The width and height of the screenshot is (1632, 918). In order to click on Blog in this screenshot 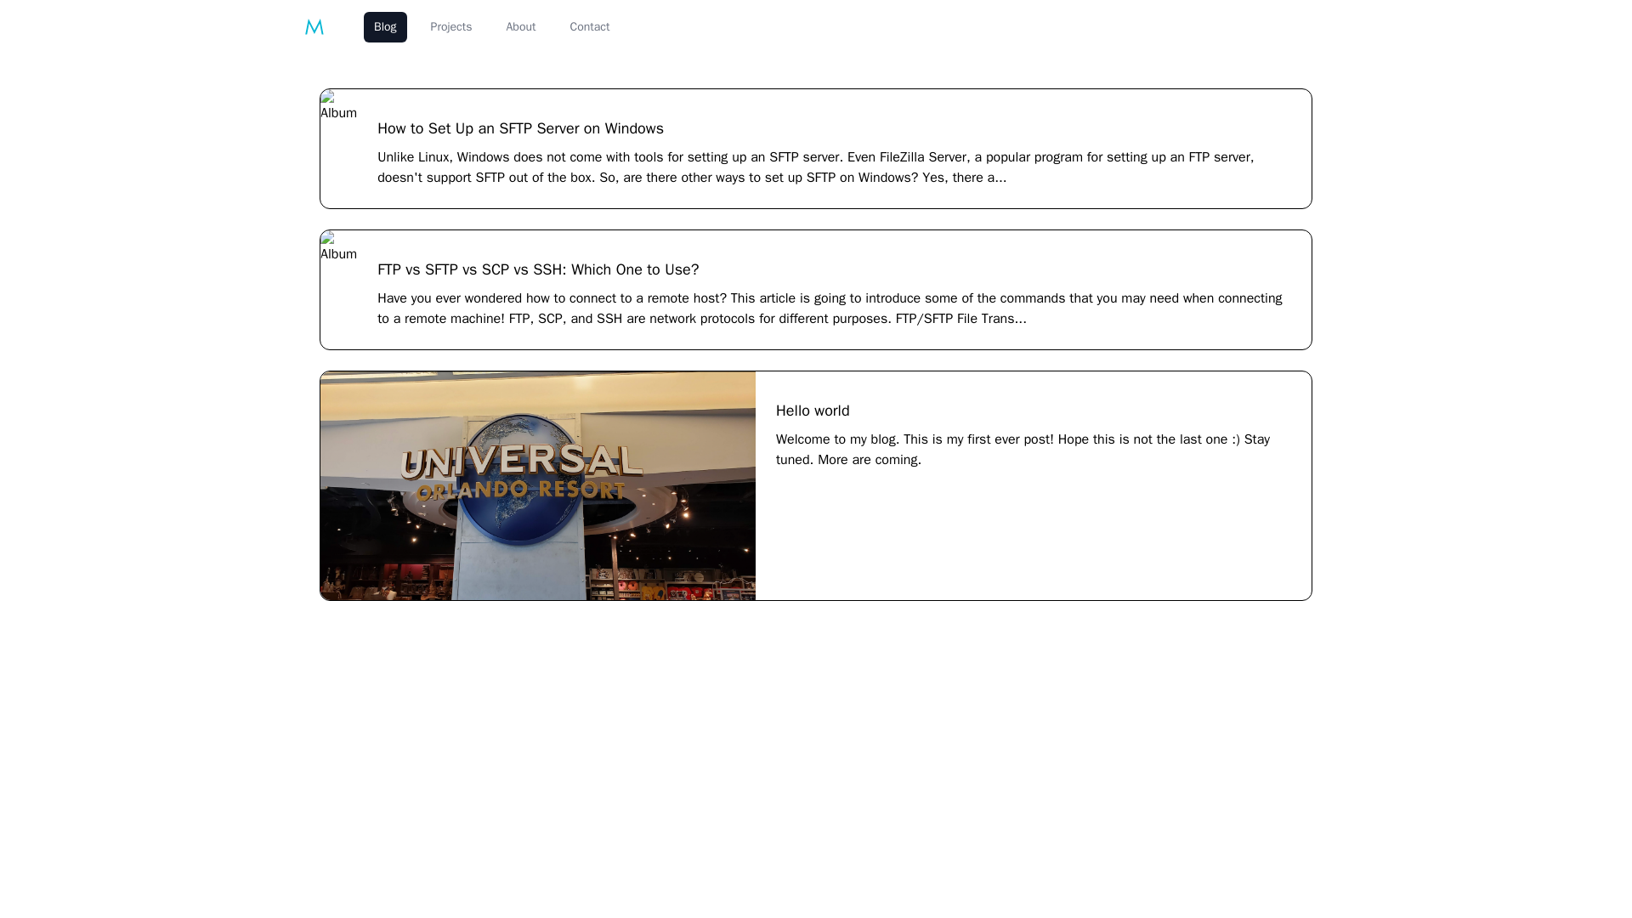, I will do `click(385, 27)`.